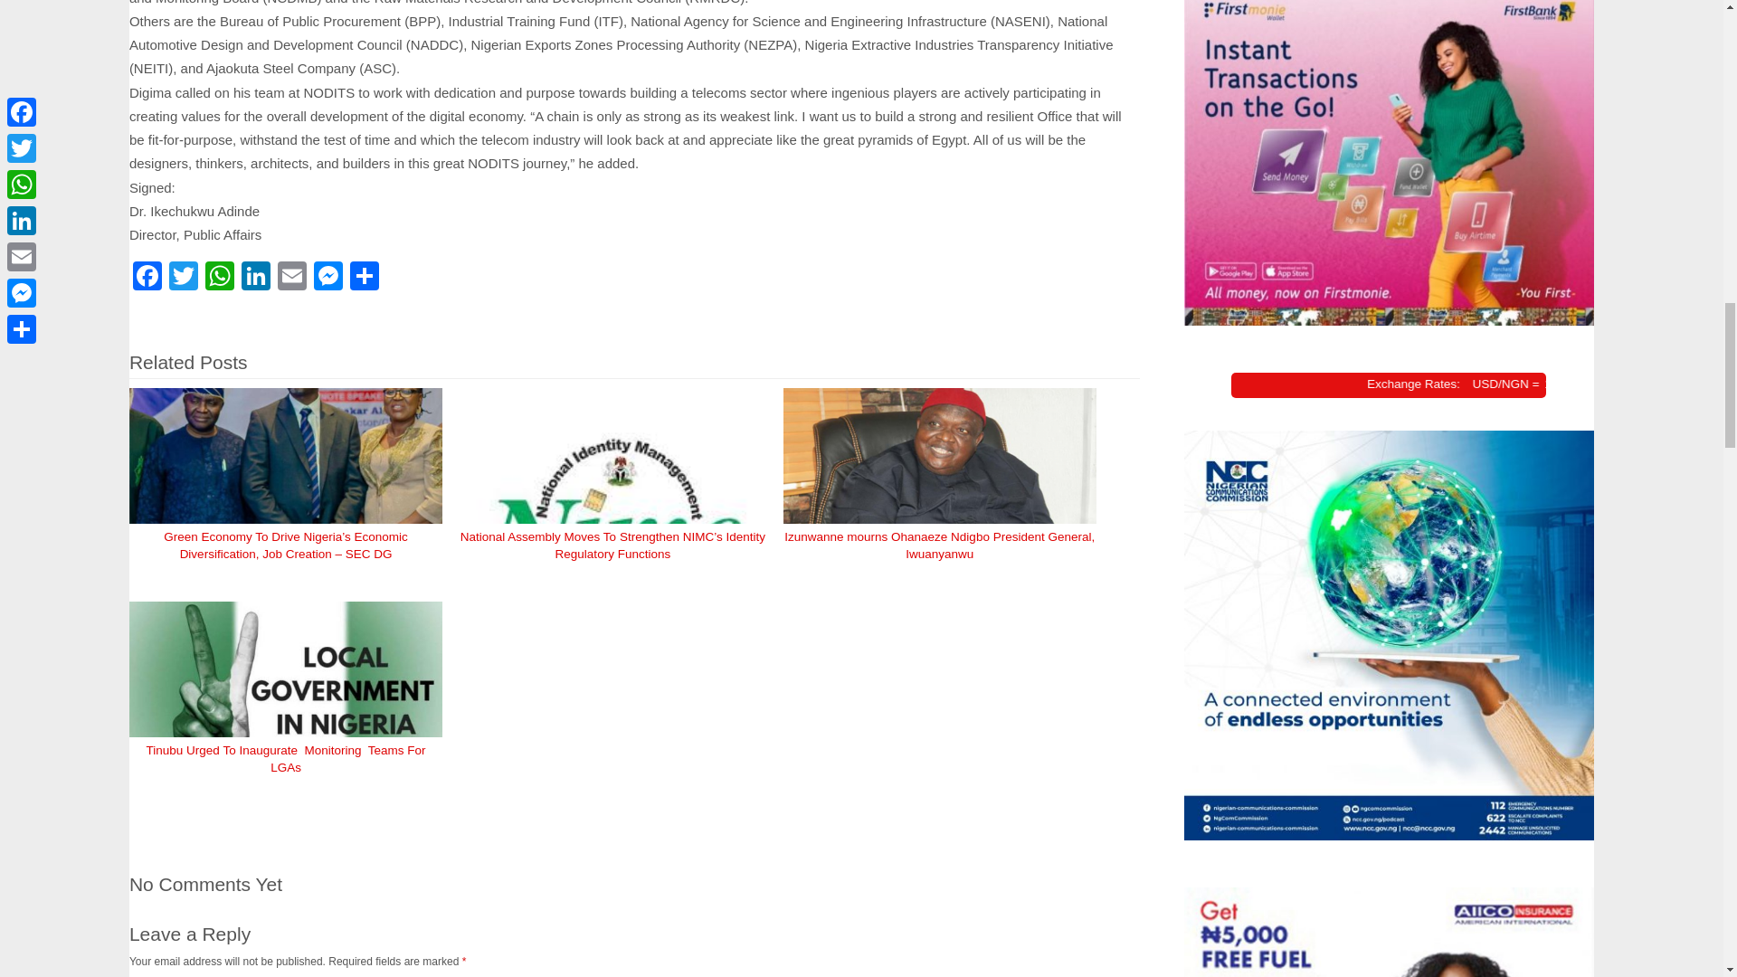 The height and width of the screenshot is (977, 1737). I want to click on Facebook, so click(147, 279).